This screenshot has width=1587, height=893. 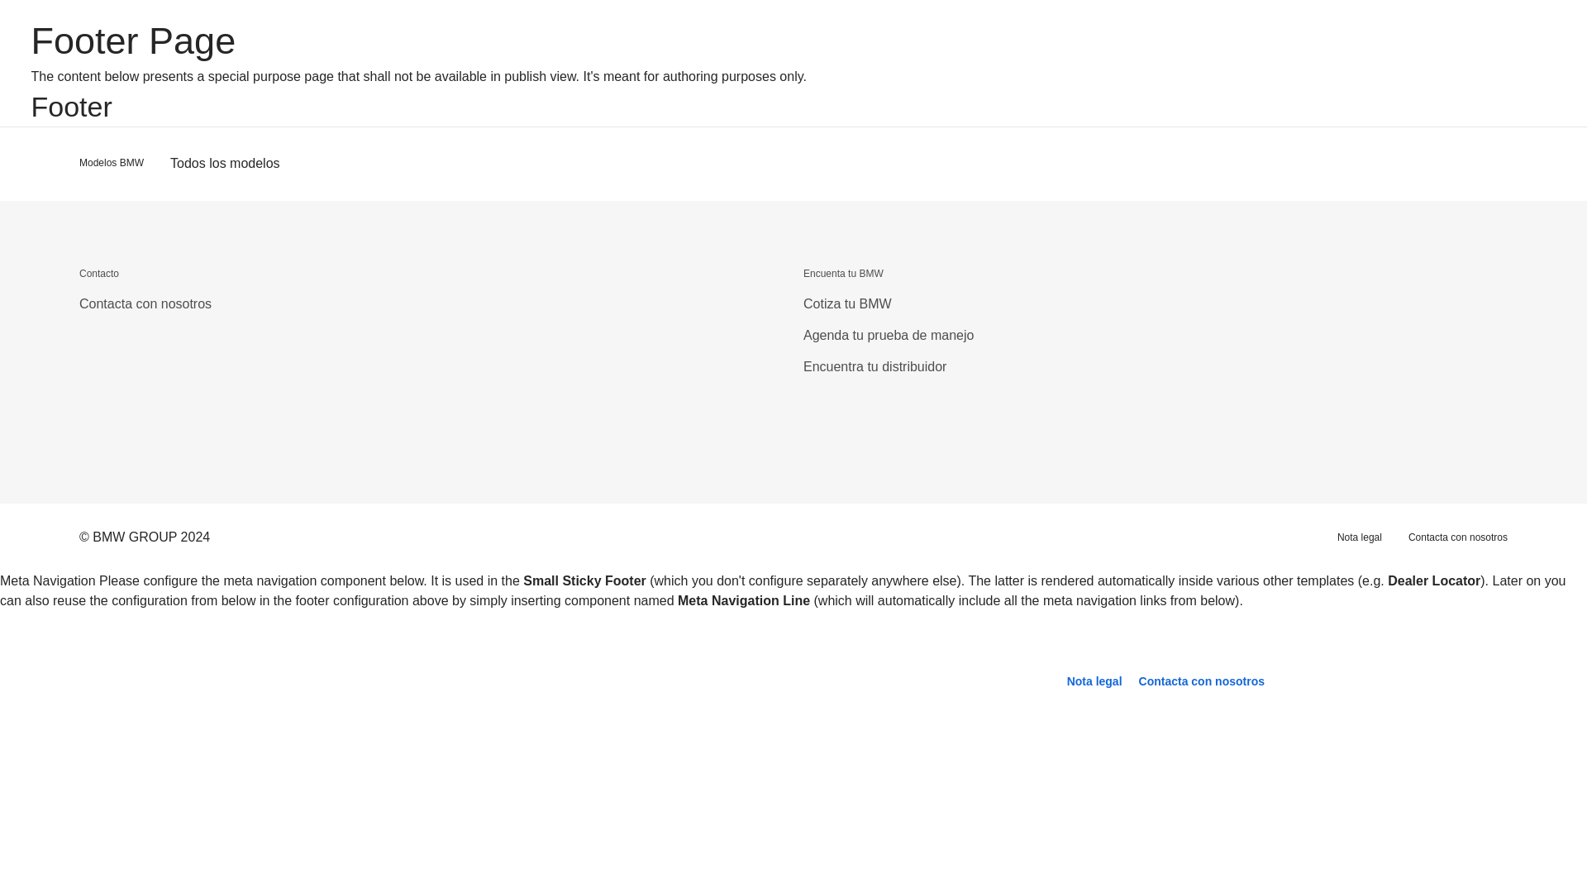 What do you see at coordinates (875, 367) in the screenshot?
I see `Encuentra tu distribuidor` at bounding box center [875, 367].